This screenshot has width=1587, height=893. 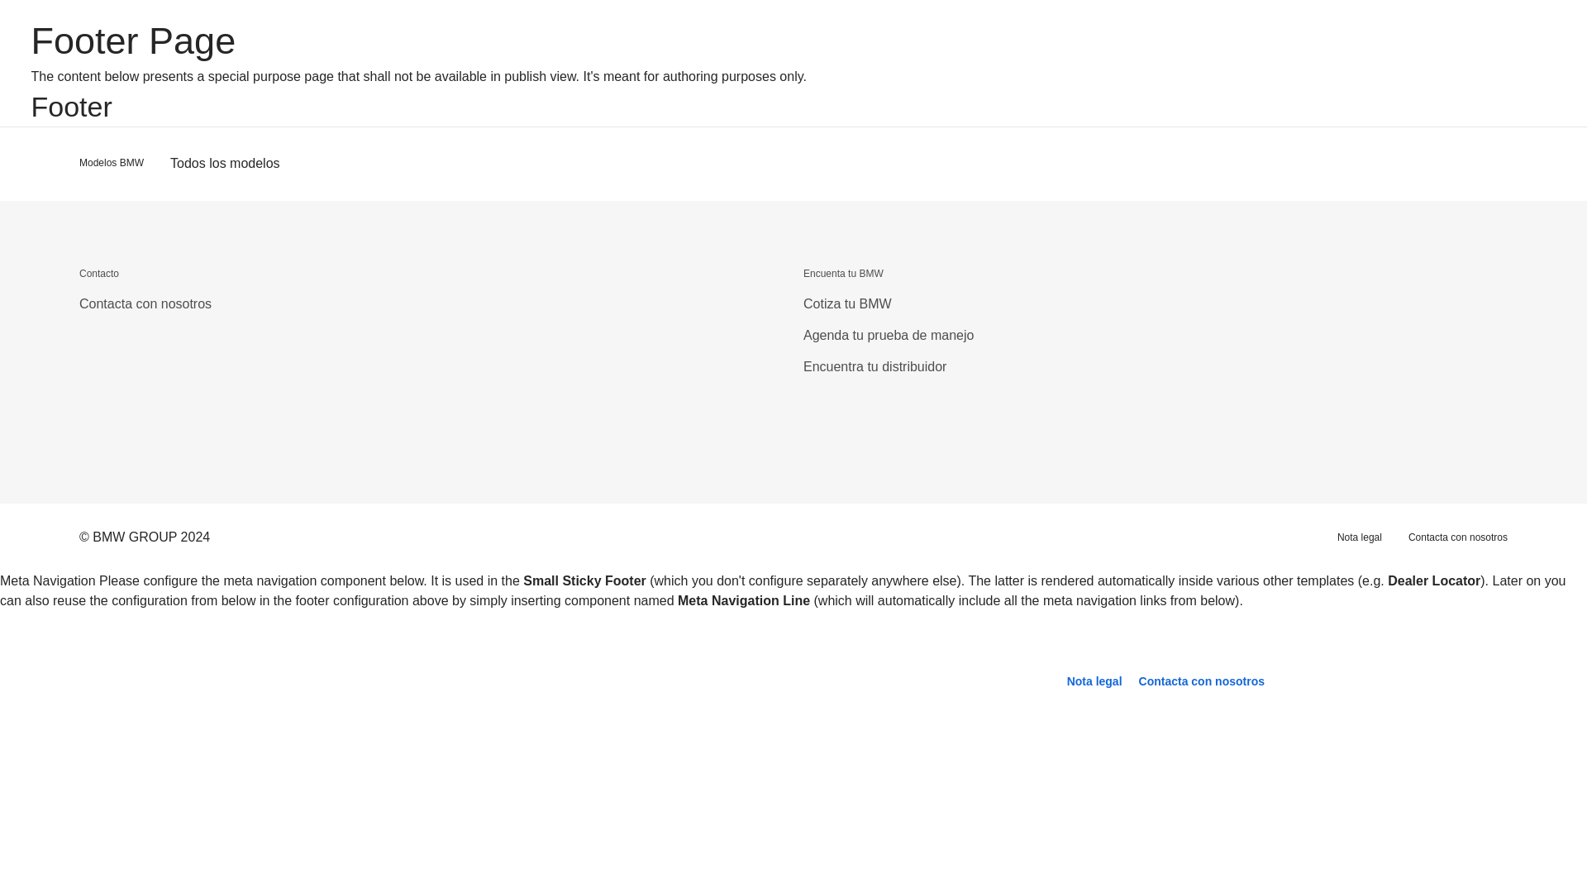 What do you see at coordinates (875, 367) in the screenshot?
I see `Encuentra tu distribuidor` at bounding box center [875, 367].